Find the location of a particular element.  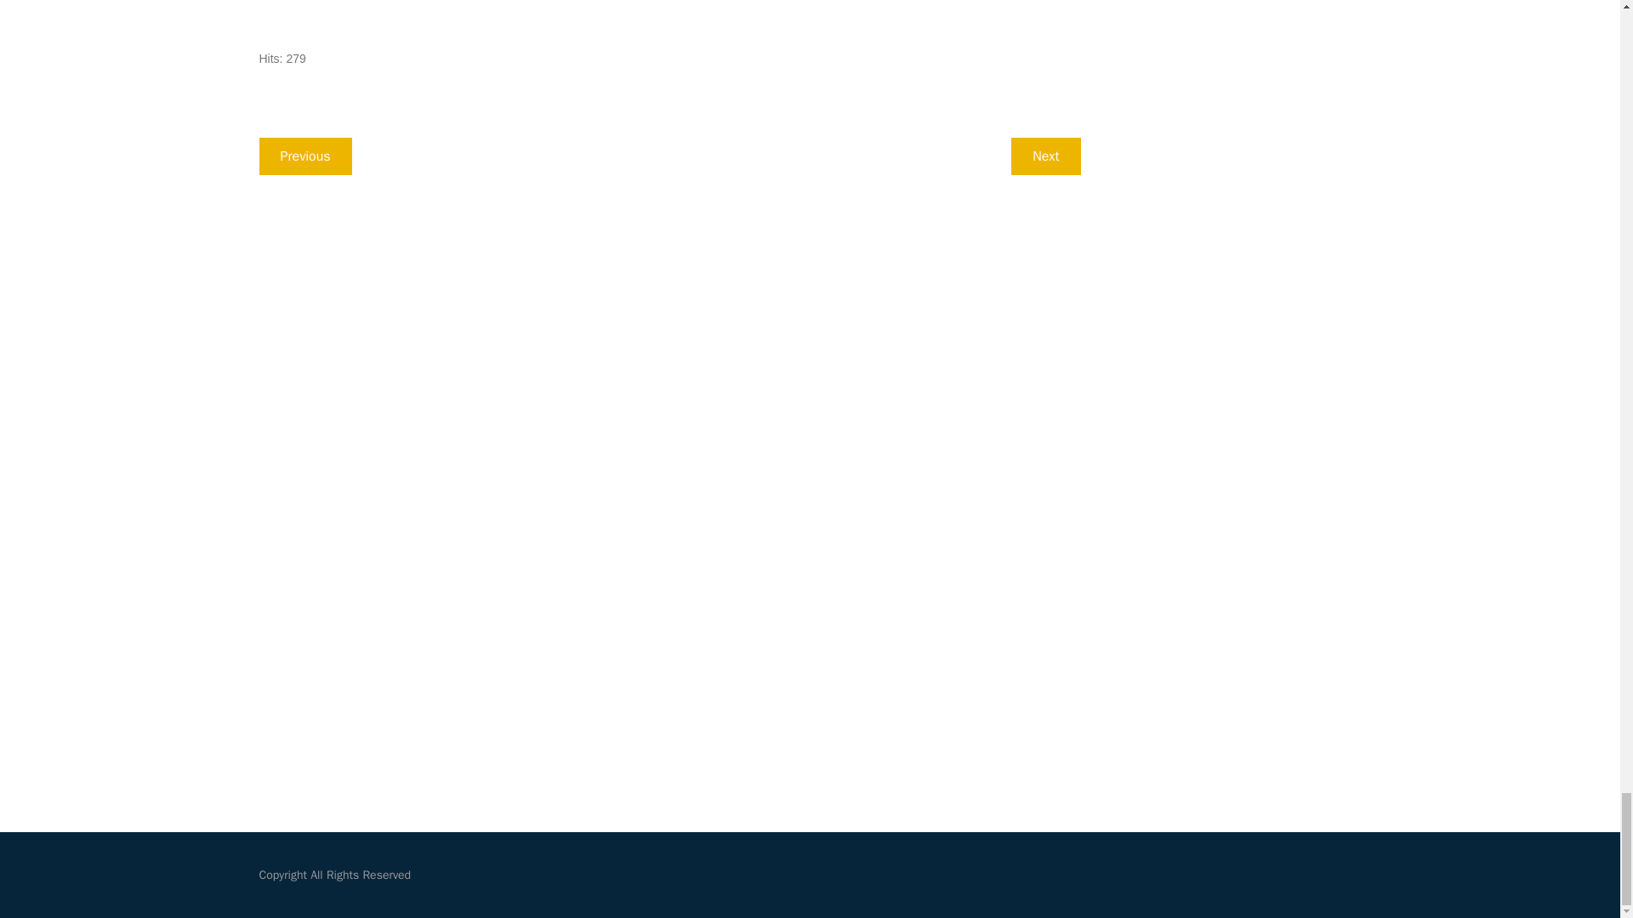

Post Comment is located at coordinates (316, 741).